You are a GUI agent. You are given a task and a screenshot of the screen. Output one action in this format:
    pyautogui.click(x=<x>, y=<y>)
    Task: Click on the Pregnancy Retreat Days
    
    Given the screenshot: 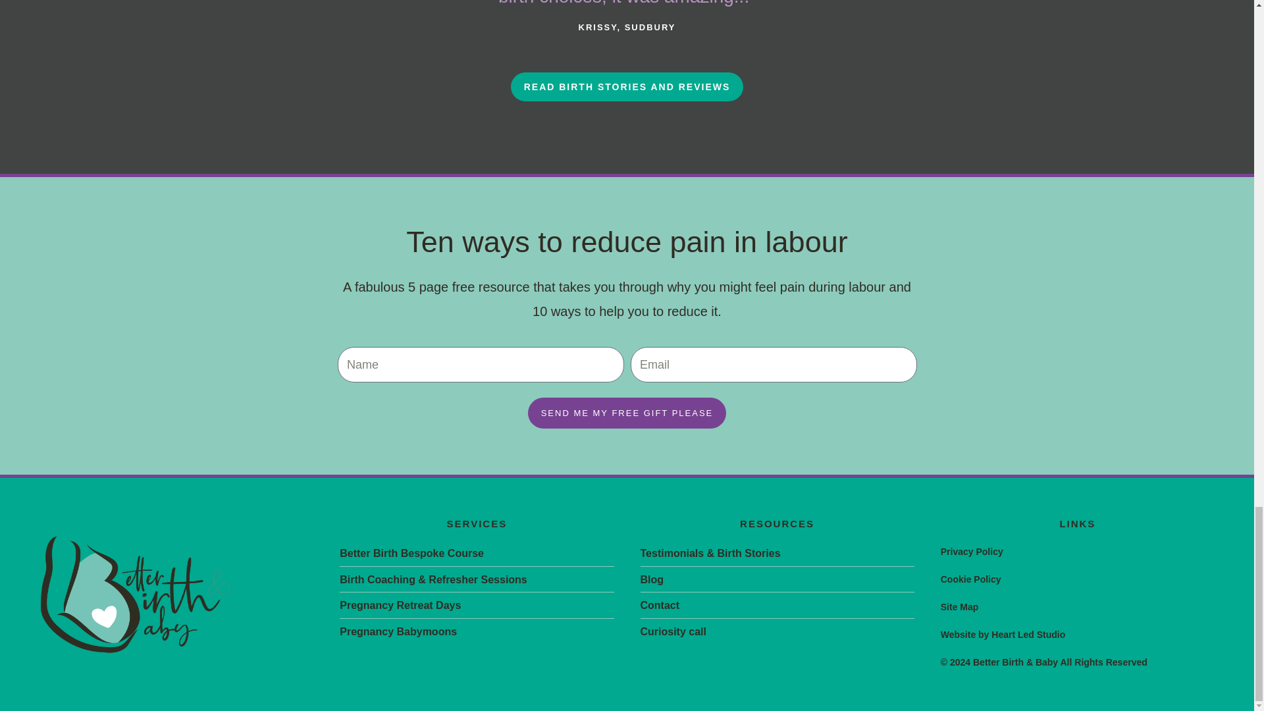 What is the action you would take?
    pyautogui.click(x=477, y=606)
    